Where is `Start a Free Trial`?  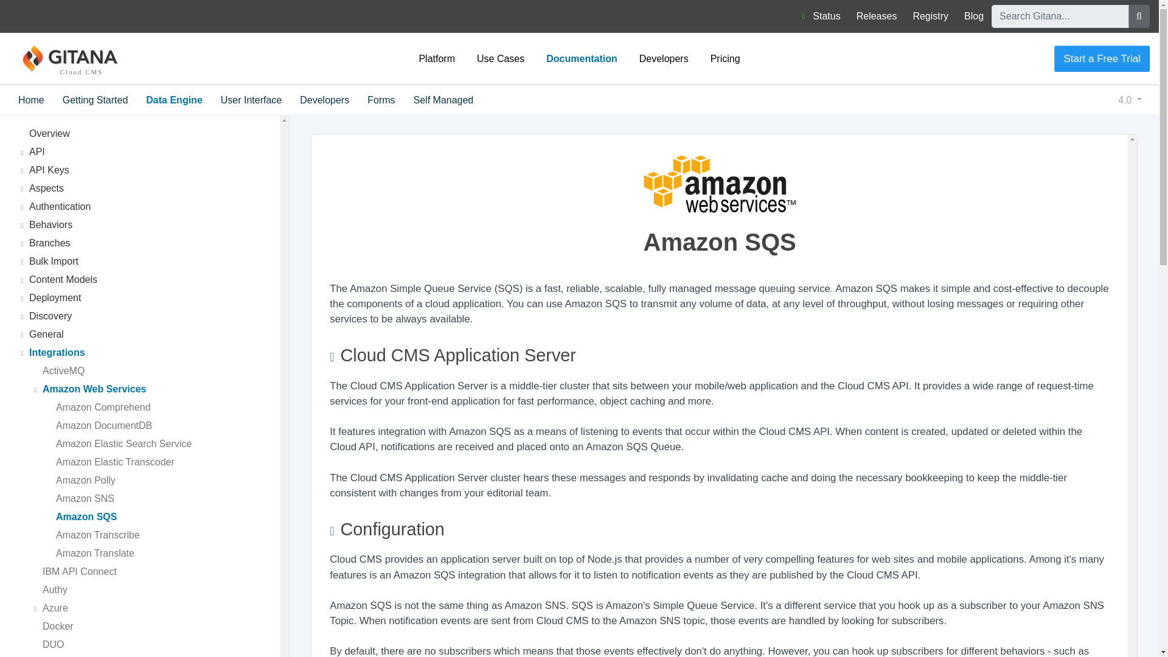
Start a Free Trial is located at coordinates (1102, 58).